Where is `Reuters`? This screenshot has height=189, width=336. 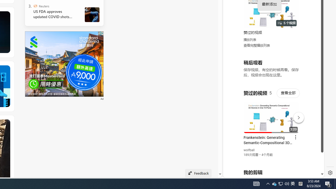 Reuters is located at coordinates (35, 6).